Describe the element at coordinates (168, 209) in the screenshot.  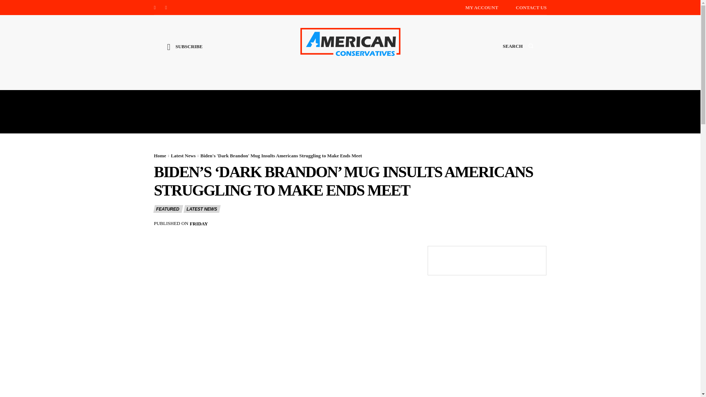
I see `FEATURED` at that location.